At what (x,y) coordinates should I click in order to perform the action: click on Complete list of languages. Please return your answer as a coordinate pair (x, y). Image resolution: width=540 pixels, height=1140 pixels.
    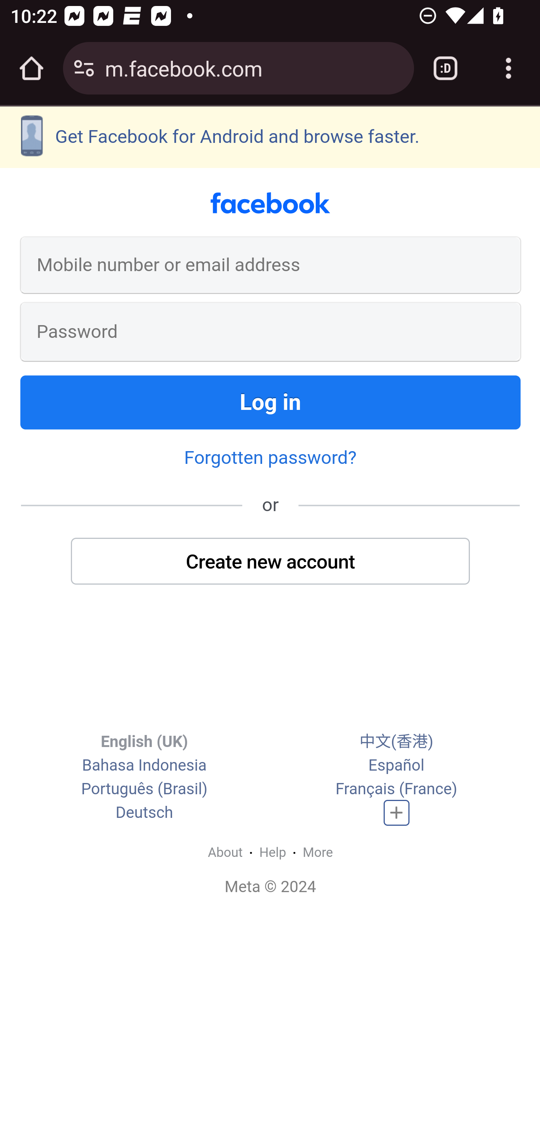
    Looking at the image, I should click on (397, 813).